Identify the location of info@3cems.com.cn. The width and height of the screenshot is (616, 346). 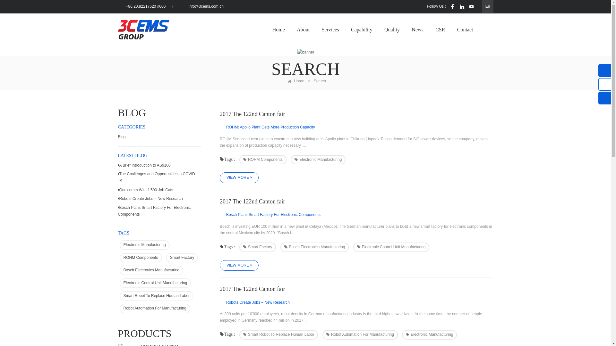
(206, 6).